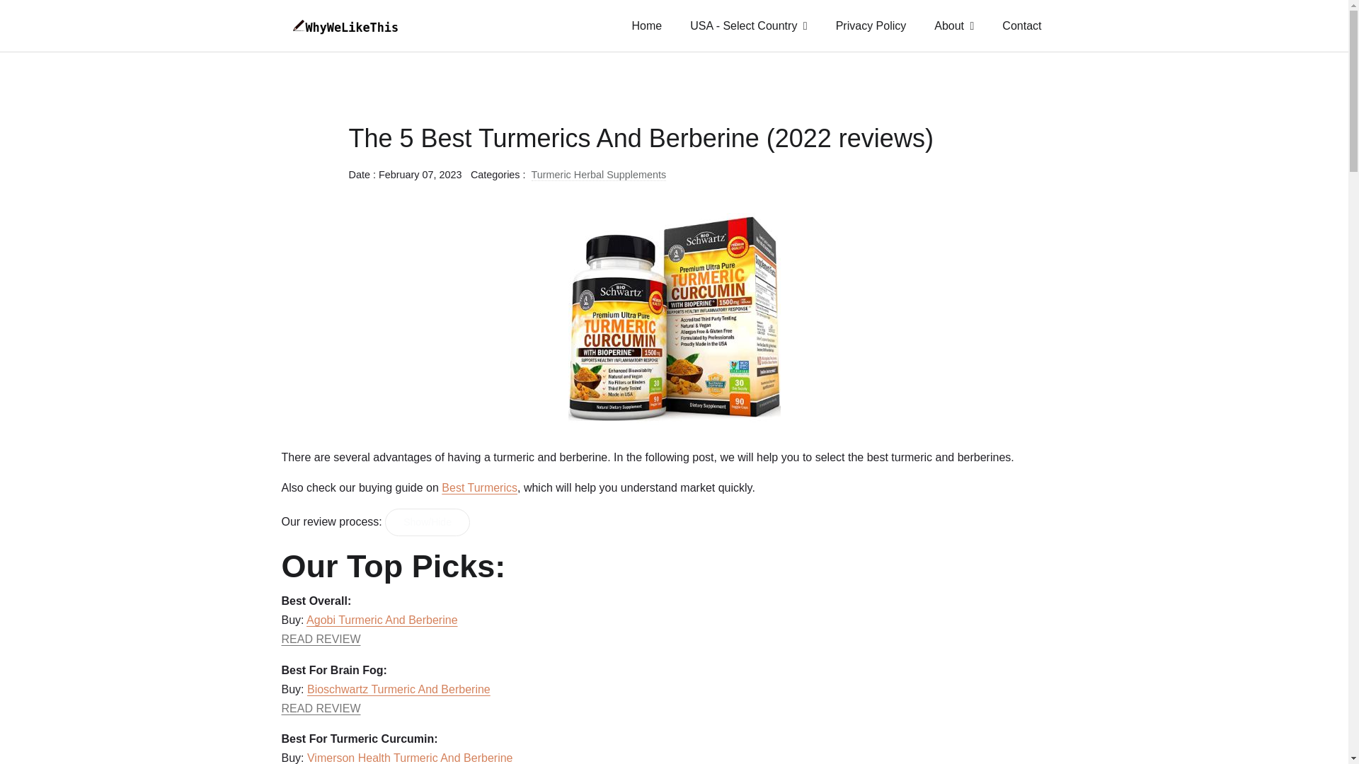 The height and width of the screenshot is (764, 1359). What do you see at coordinates (1021, 25) in the screenshot?
I see `Contact` at bounding box center [1021, 25].